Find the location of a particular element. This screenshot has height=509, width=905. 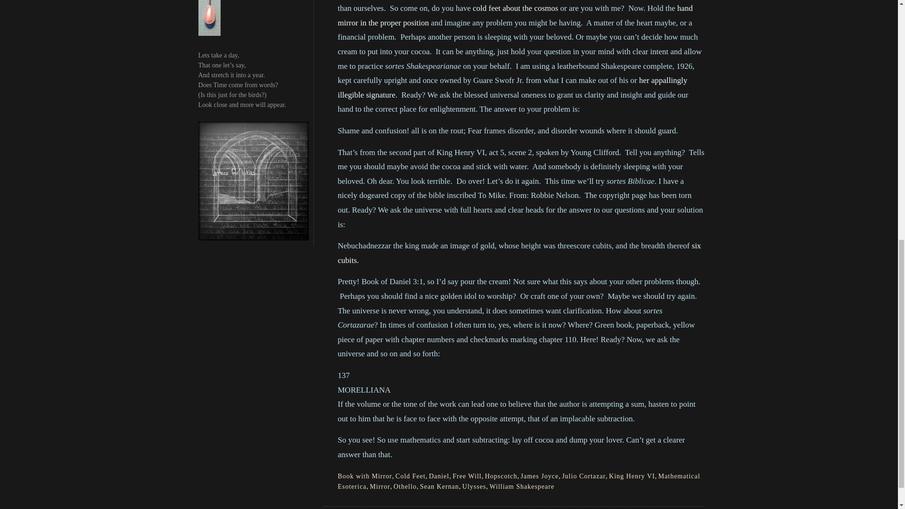

James Joyce is located at coordinates (540, 476).